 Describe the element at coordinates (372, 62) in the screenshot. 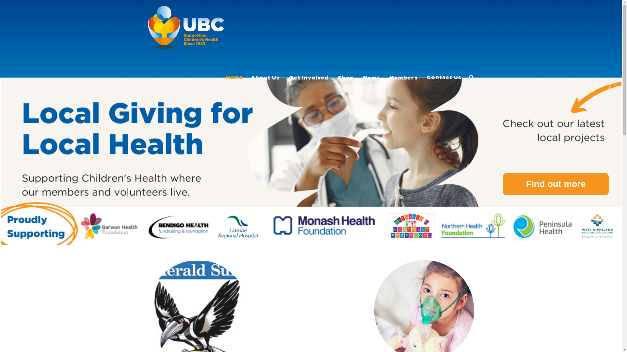

I see `News` at that location.